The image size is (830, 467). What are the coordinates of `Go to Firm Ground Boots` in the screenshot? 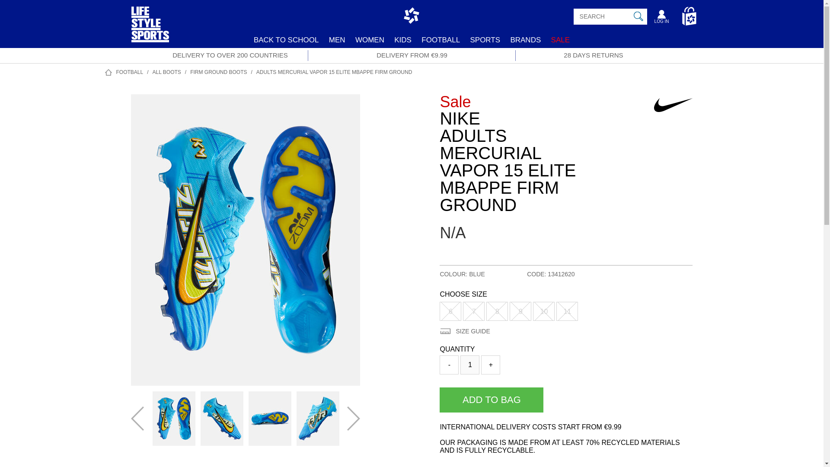 It's located at (221, 72).